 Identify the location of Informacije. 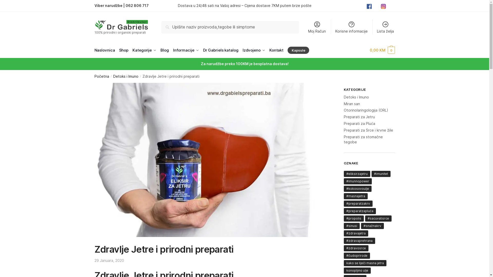
(186, 50).